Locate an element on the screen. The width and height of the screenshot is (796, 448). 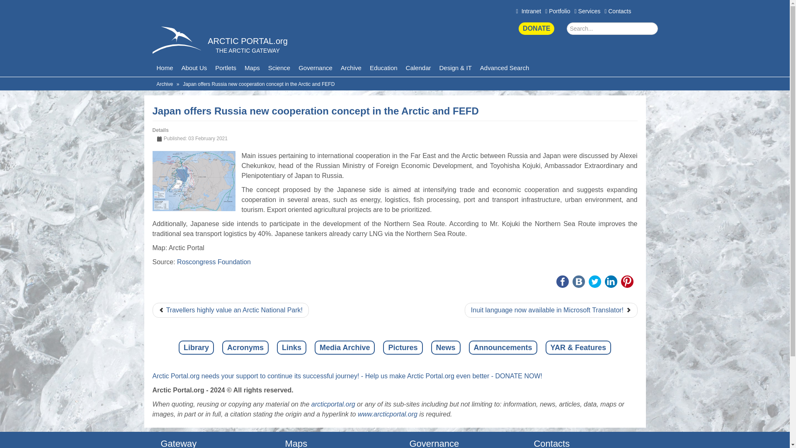
Pictures is located at coordinates (403, 348).